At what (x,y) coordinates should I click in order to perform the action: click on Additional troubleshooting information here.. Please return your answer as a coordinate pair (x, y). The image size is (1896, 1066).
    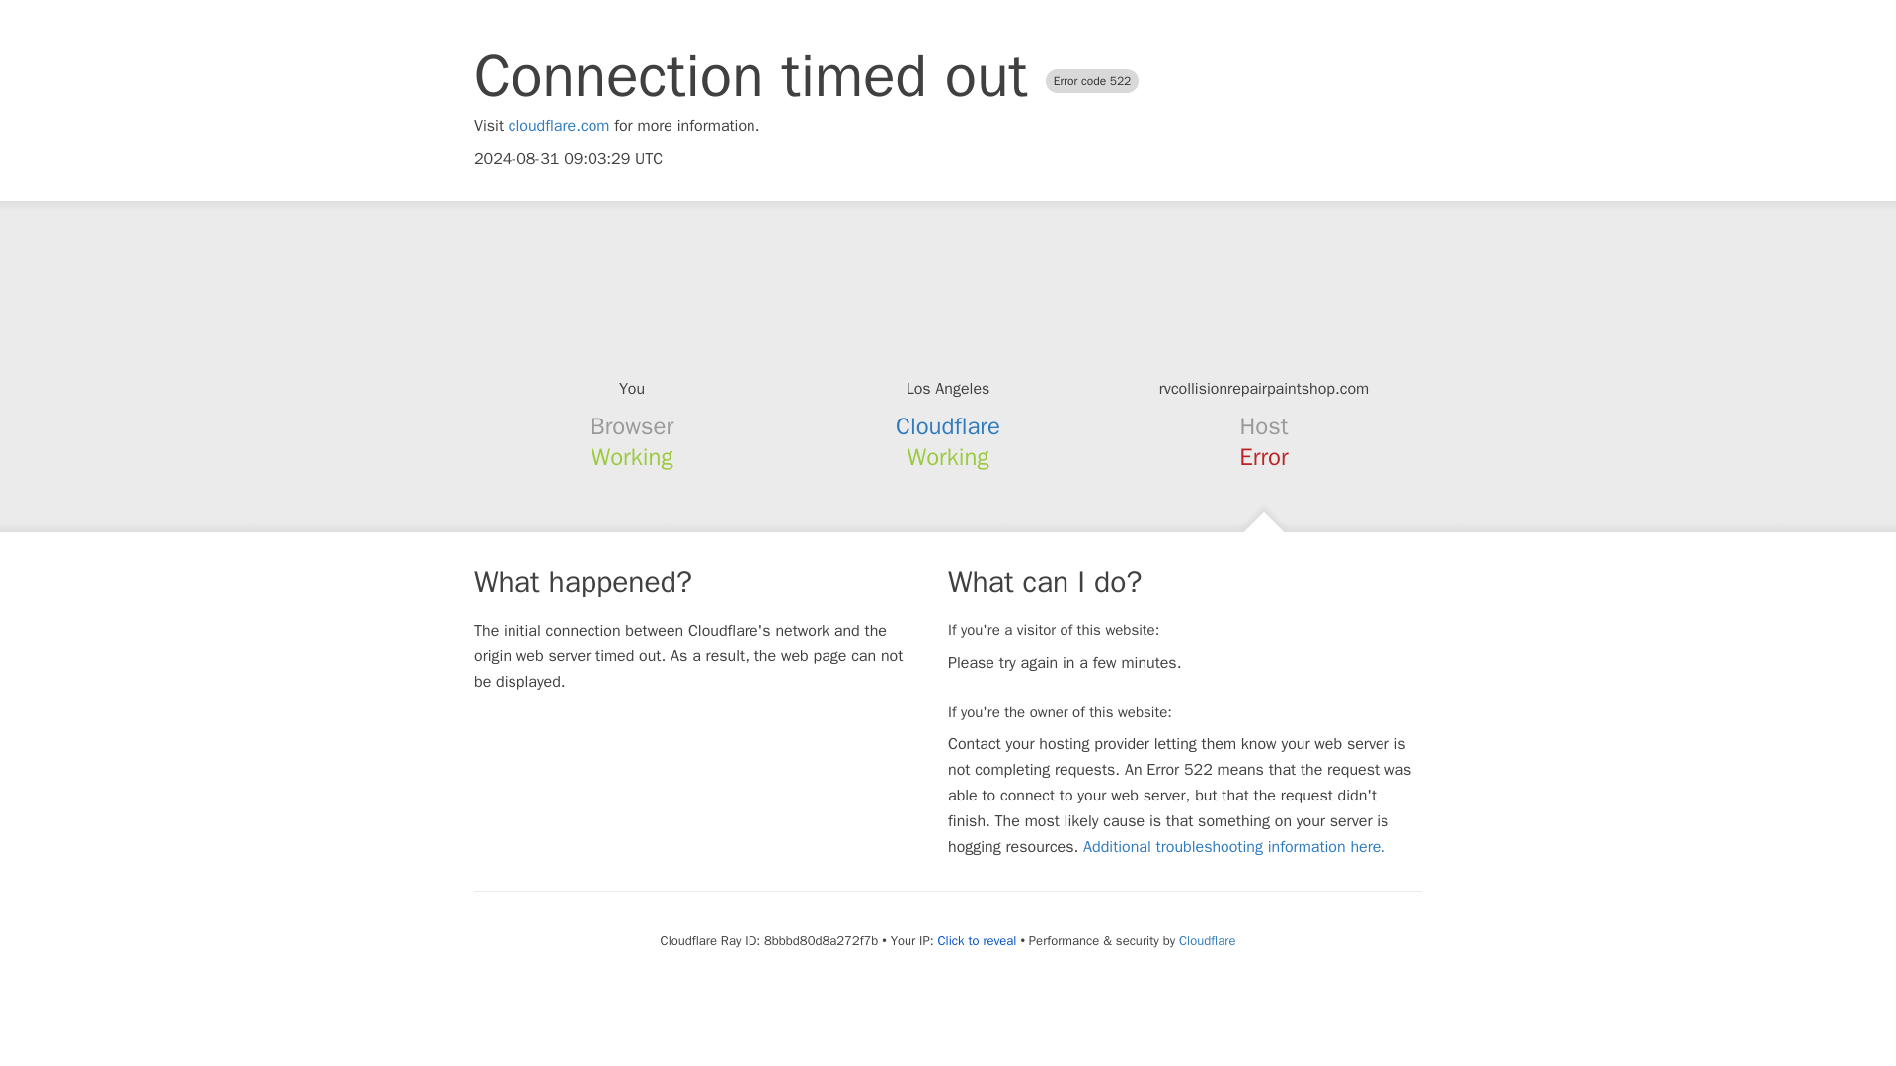
    Looking at the image, I should click on (1234, 847).